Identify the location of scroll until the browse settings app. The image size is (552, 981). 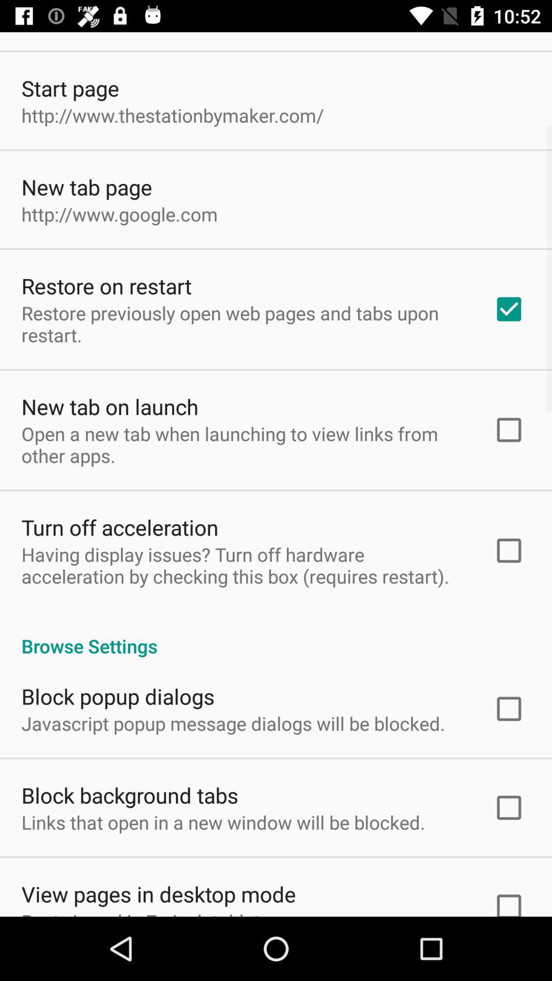
(276, 635).